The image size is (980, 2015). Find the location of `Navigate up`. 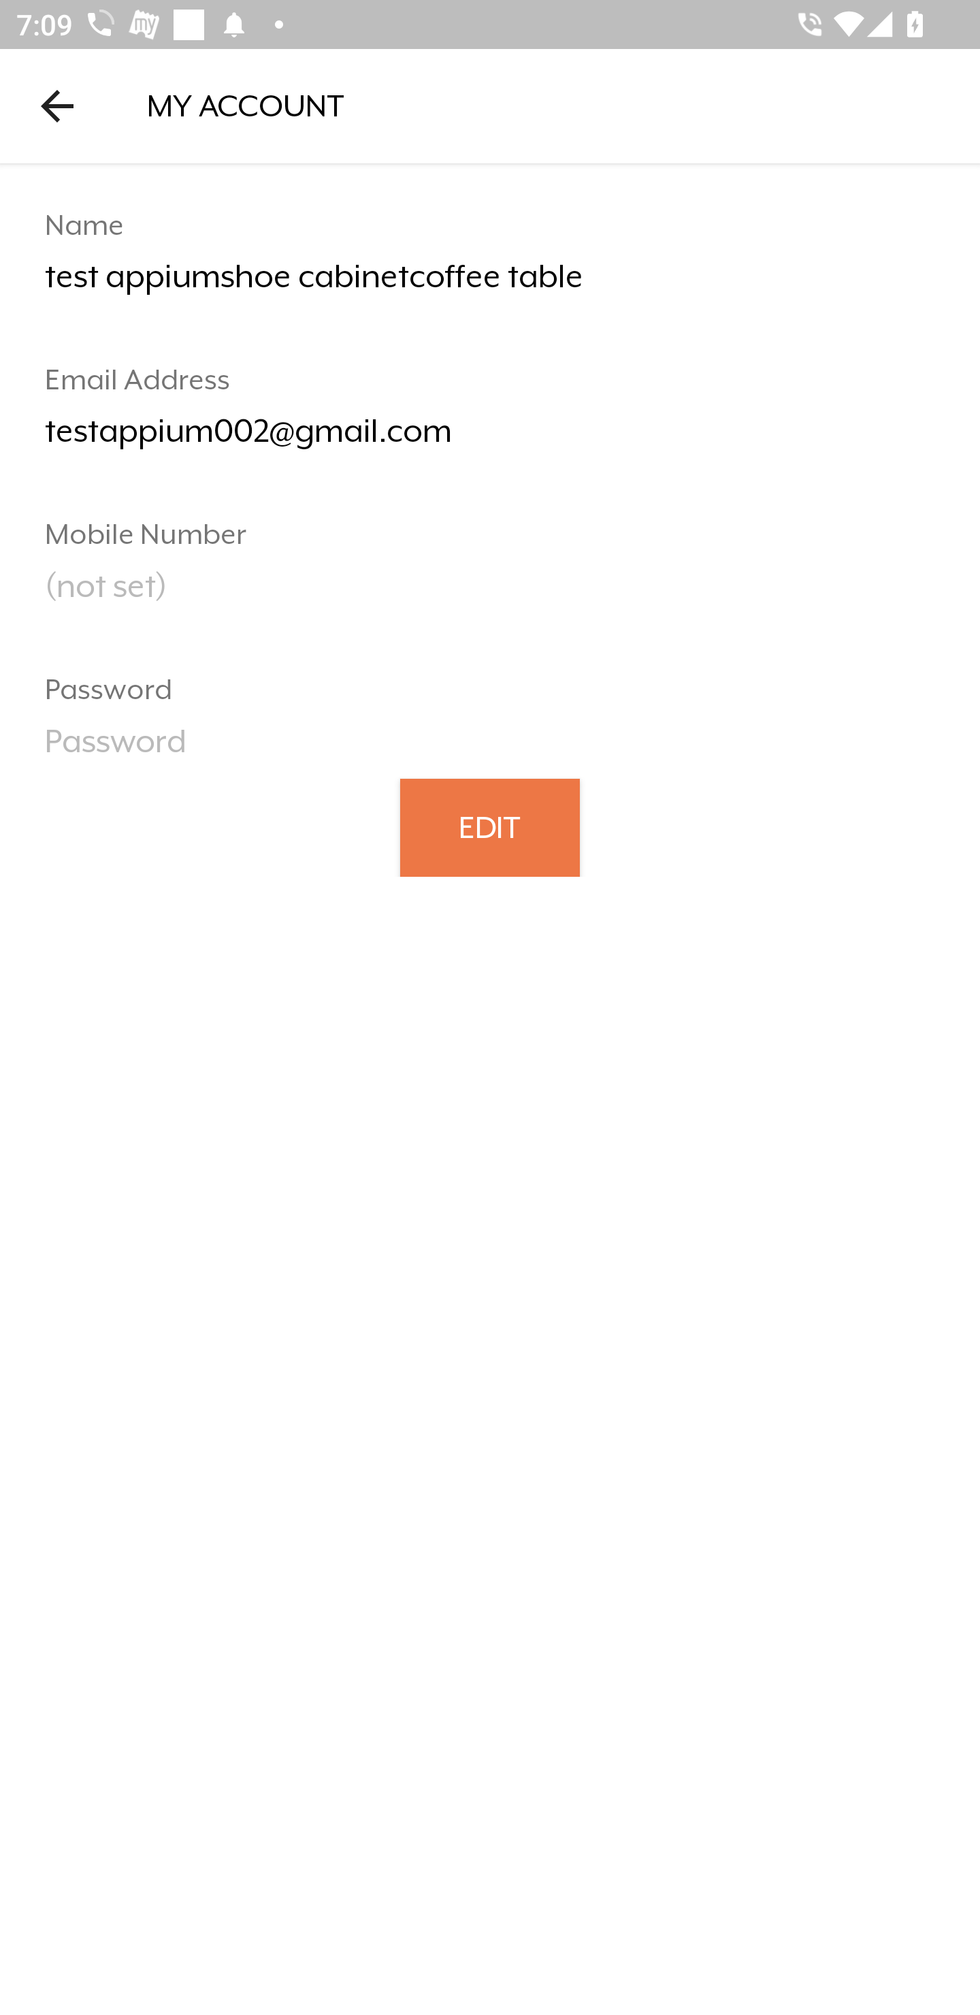

Navigate up is located at coordinates (57, 106).